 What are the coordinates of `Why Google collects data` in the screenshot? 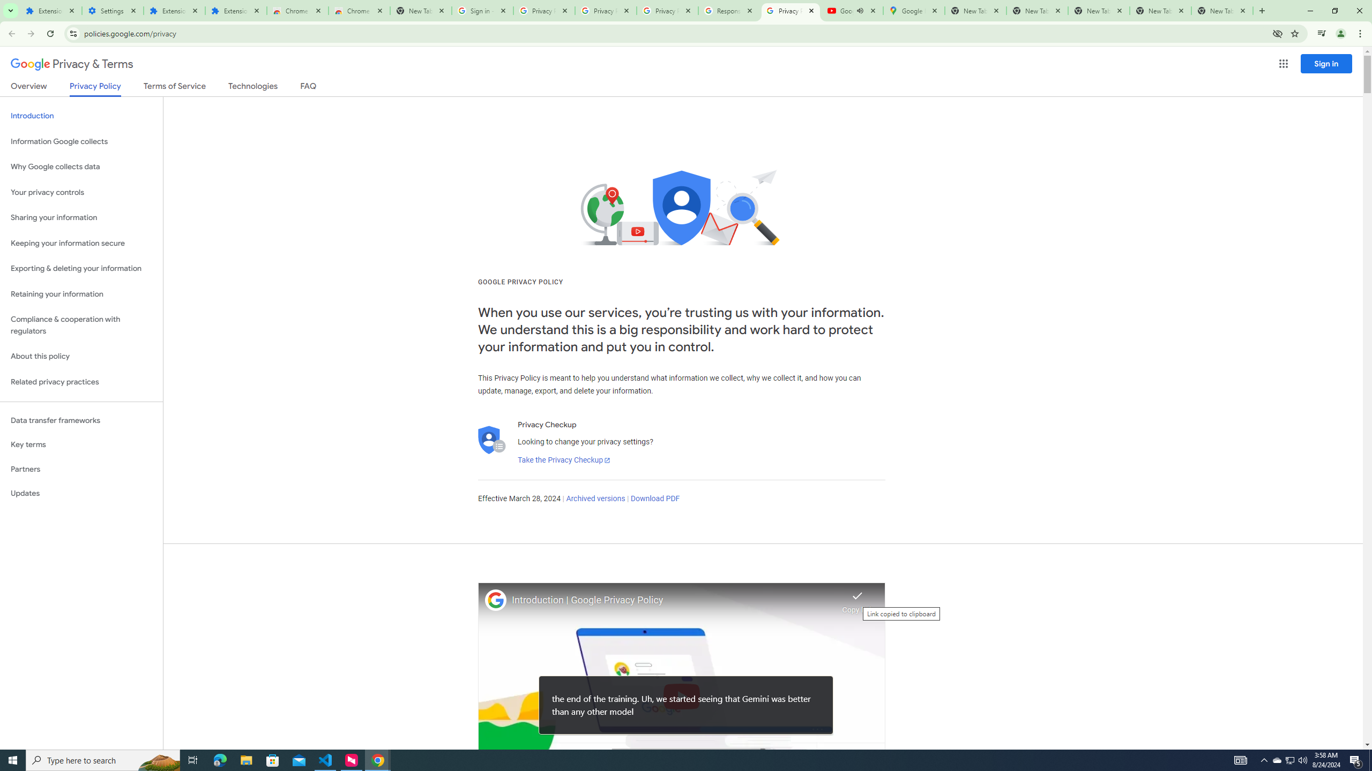 It's located at (81, 167).